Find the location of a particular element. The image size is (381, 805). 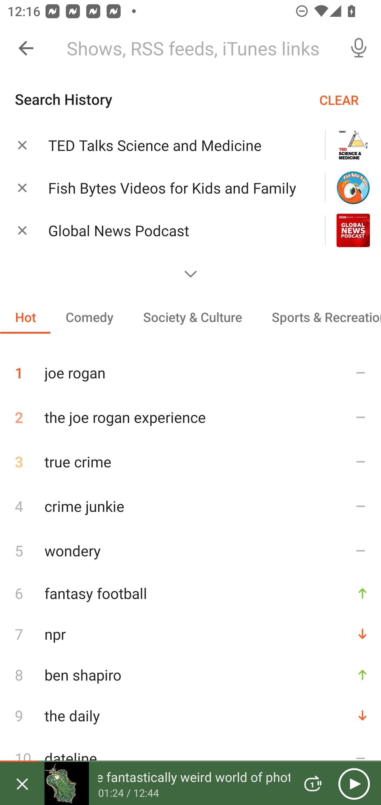

6 fantasy football is located at coordinates (190, 593).